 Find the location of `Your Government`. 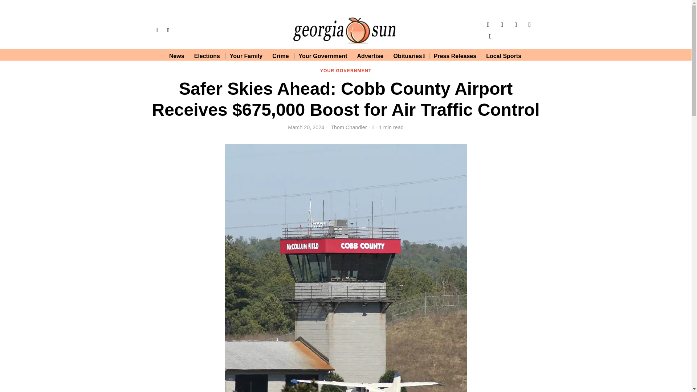

Your Government is located at coordinates (323, 56).